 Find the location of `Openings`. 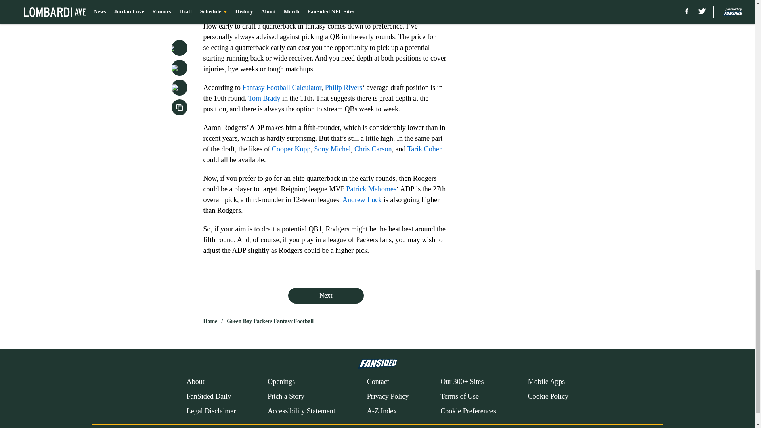

Openings is located at coordinates (281, 382).